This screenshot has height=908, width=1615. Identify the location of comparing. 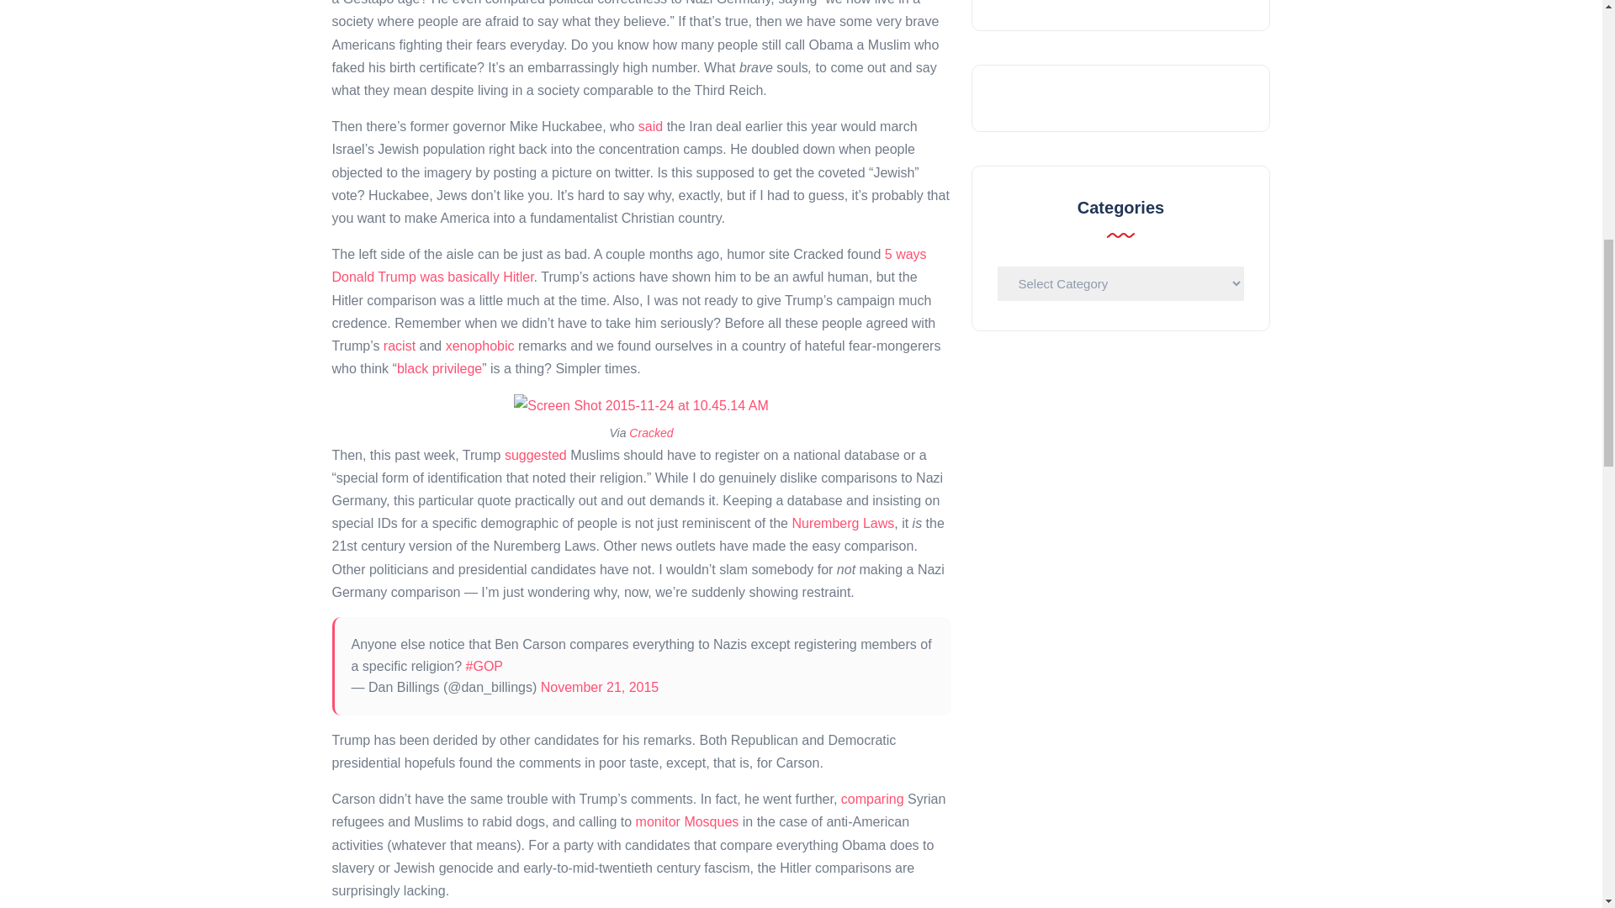
(873, 799).